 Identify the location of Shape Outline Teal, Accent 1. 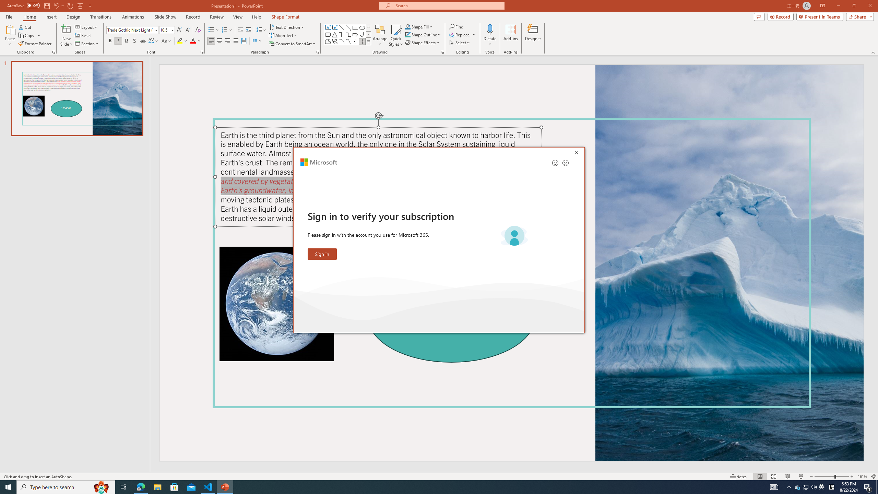
(407, 34).